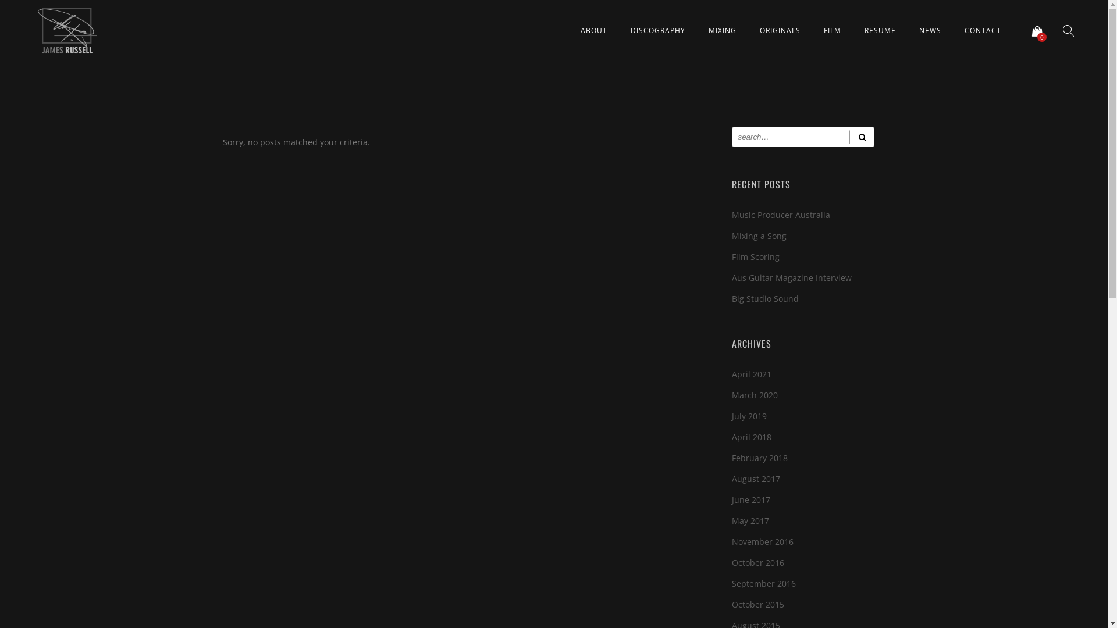 This screenshot has width=1117, height=628. What do you see at coordinates (1037, 31) in the screenshot?
I see `0` at bounding box center [1037, 31].